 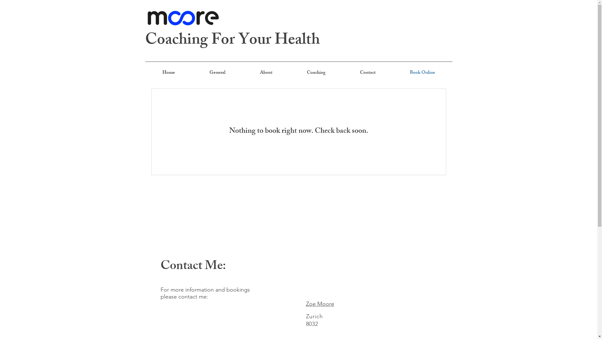 I want to click on General, so click(x=217, y=73).